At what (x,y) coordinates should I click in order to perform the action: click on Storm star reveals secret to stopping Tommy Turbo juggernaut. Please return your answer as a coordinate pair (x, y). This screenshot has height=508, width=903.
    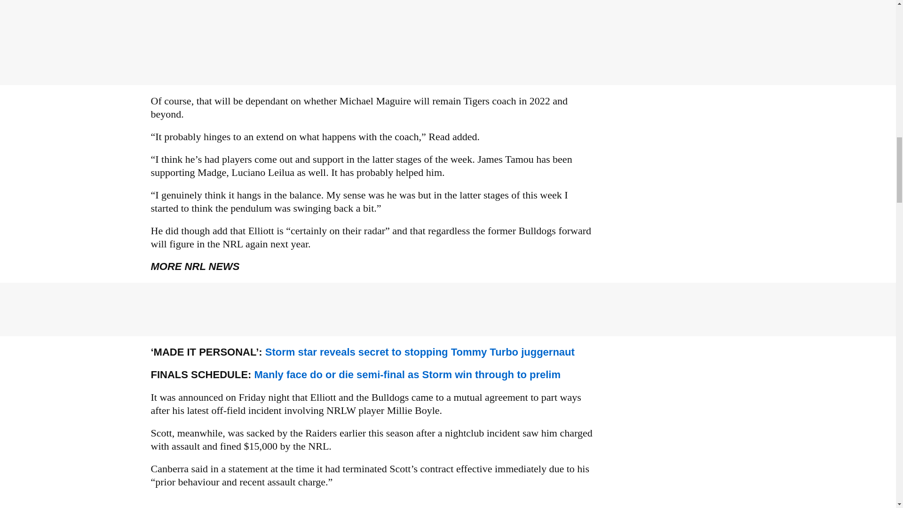
    Looking at the image, I should click on (420, 352).